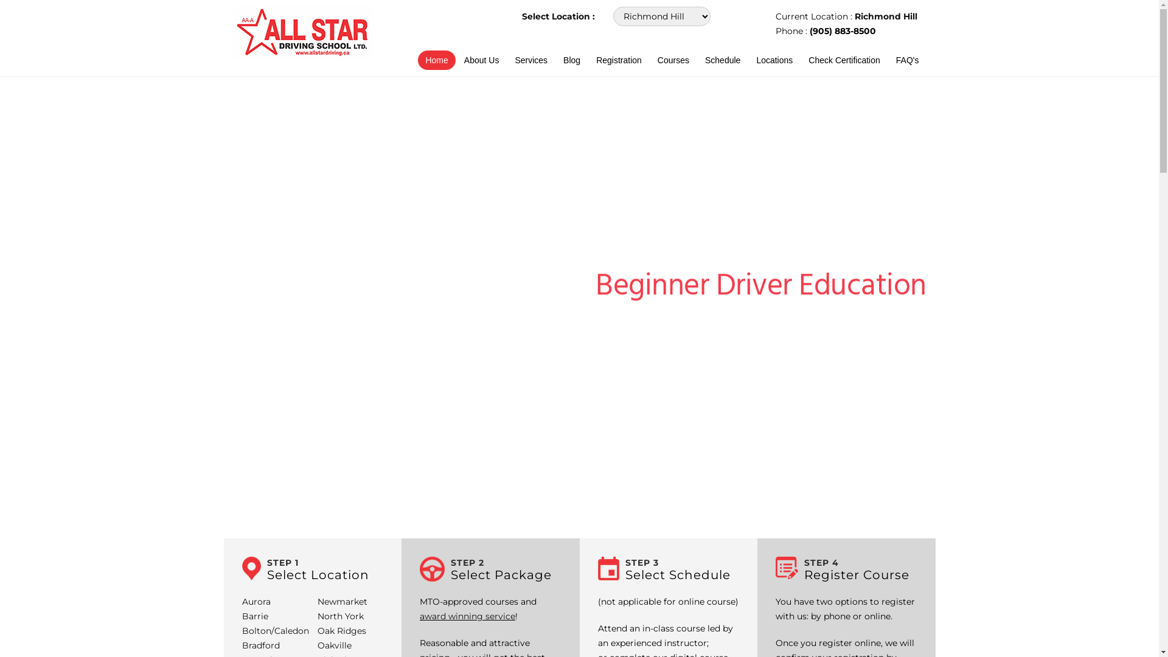  I want to click on Services, so click(531, 60).